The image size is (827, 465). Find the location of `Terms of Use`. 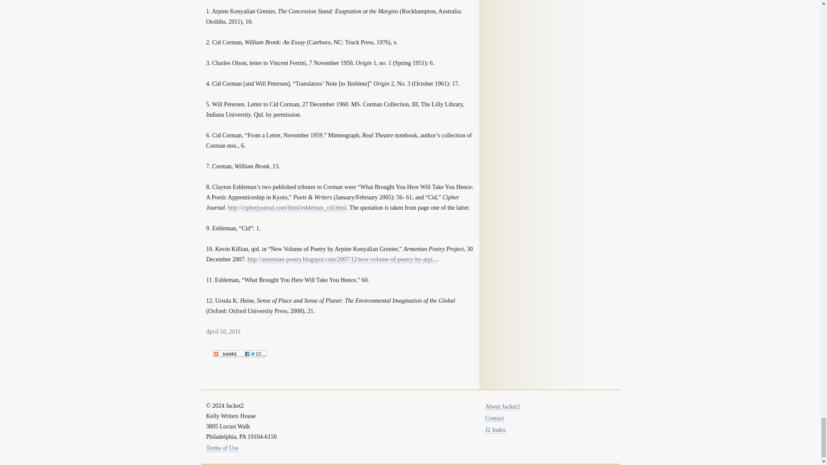

Terms of Use is located at coordinates (222, 448).